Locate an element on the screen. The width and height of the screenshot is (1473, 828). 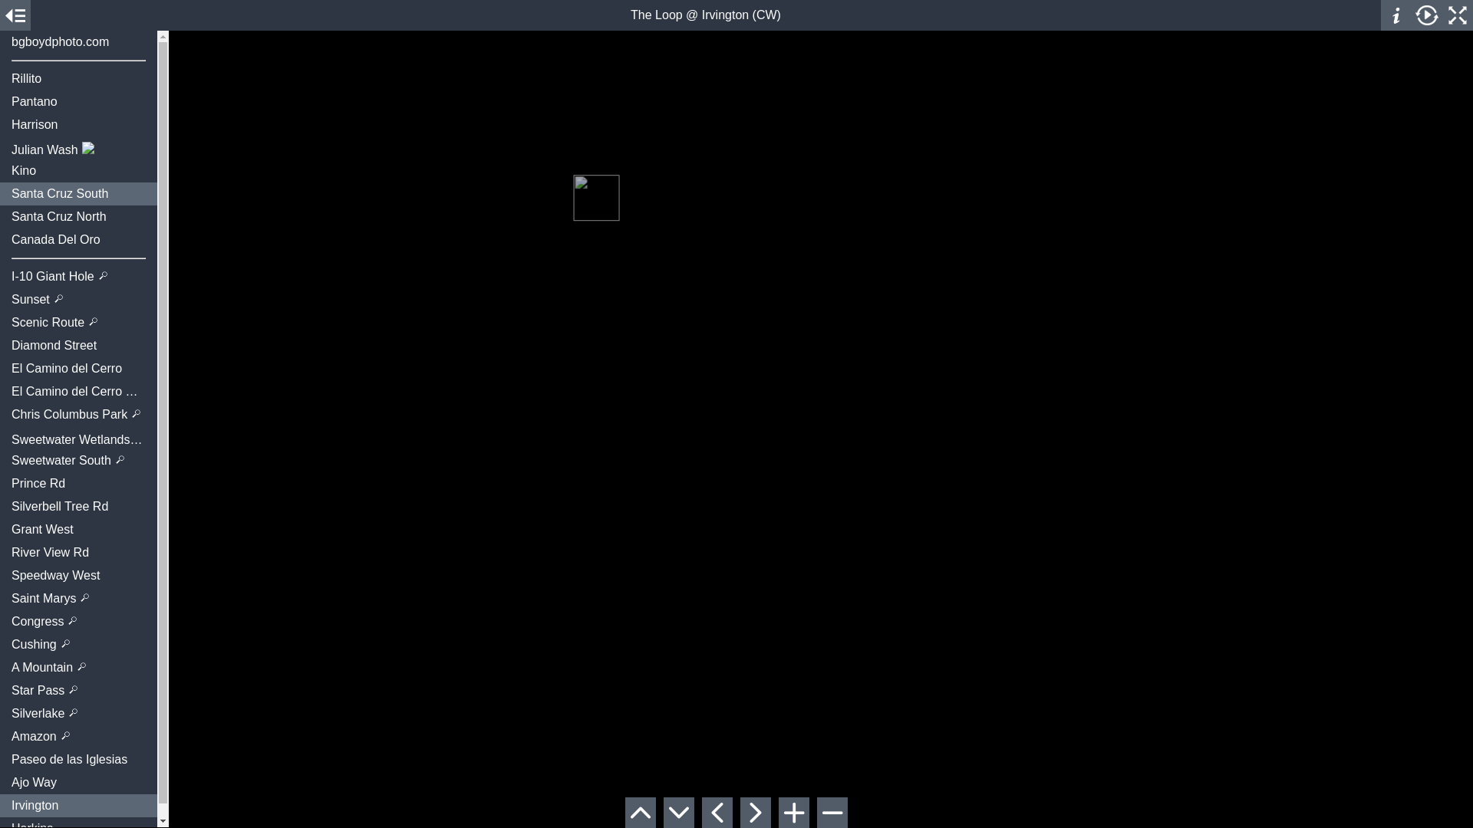
Grant West is located at coordinates (78, 530).